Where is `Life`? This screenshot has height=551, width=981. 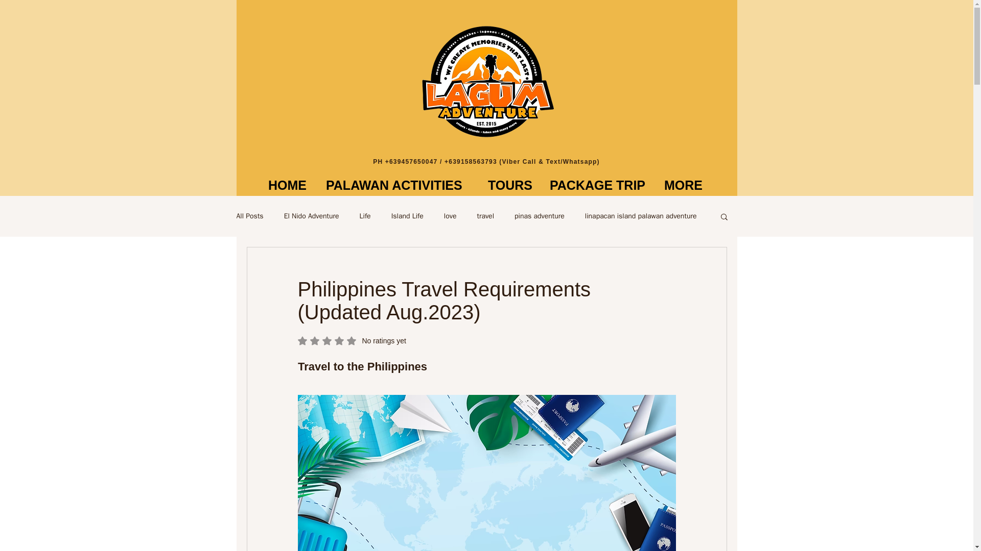
Life is located at coordinates (365, 216).